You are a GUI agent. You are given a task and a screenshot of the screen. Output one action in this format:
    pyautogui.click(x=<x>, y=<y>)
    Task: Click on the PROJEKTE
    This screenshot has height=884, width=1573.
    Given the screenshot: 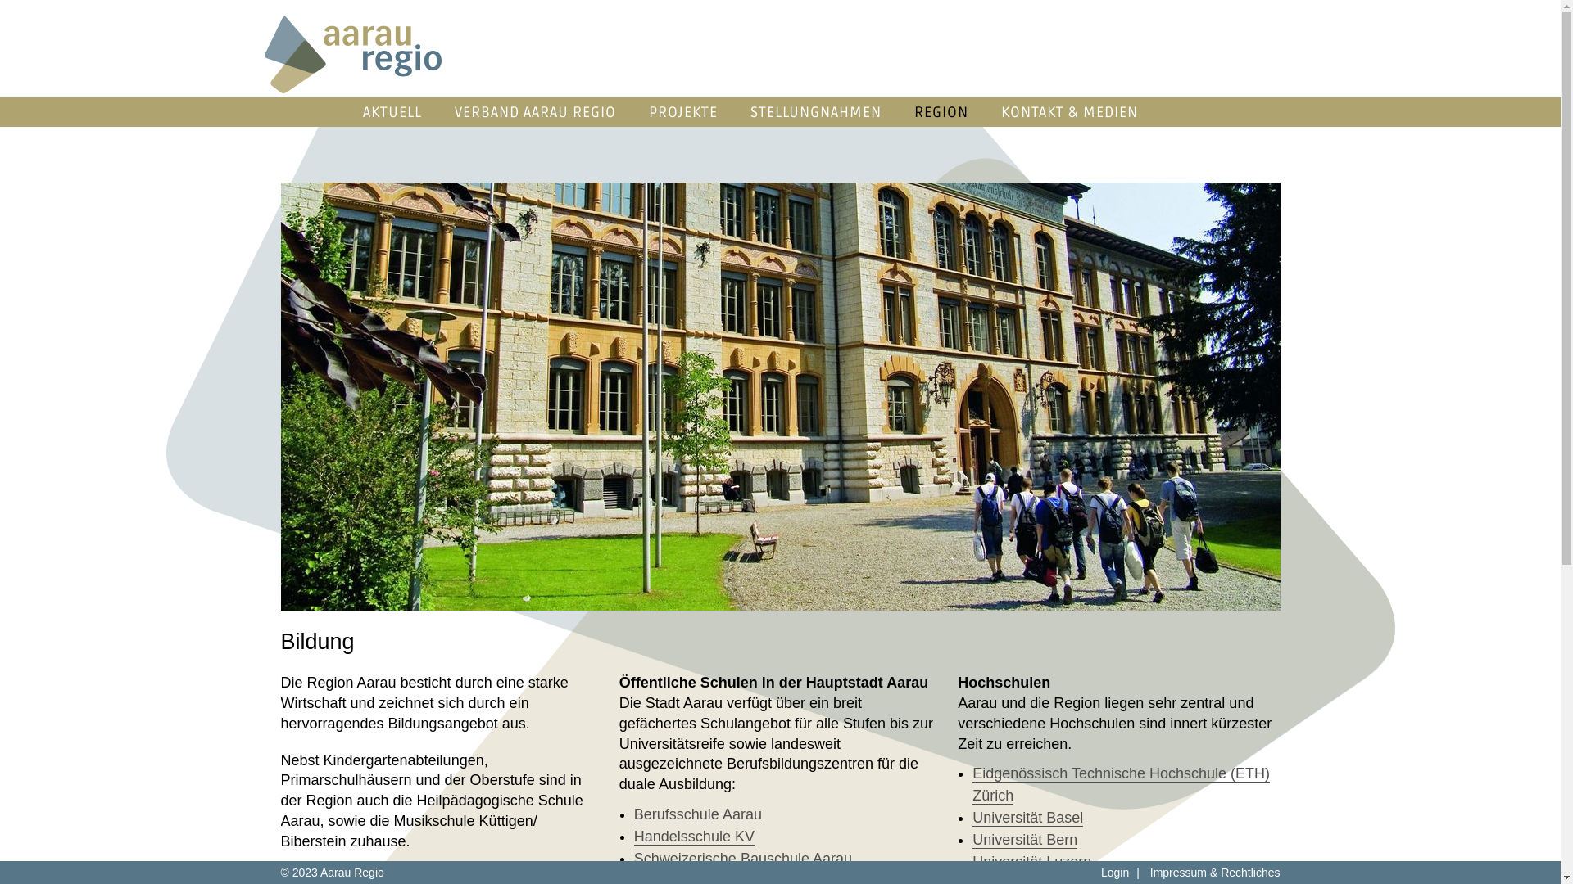 What is the action you would take?
    pyautogui.click(x=683, y=112)
    